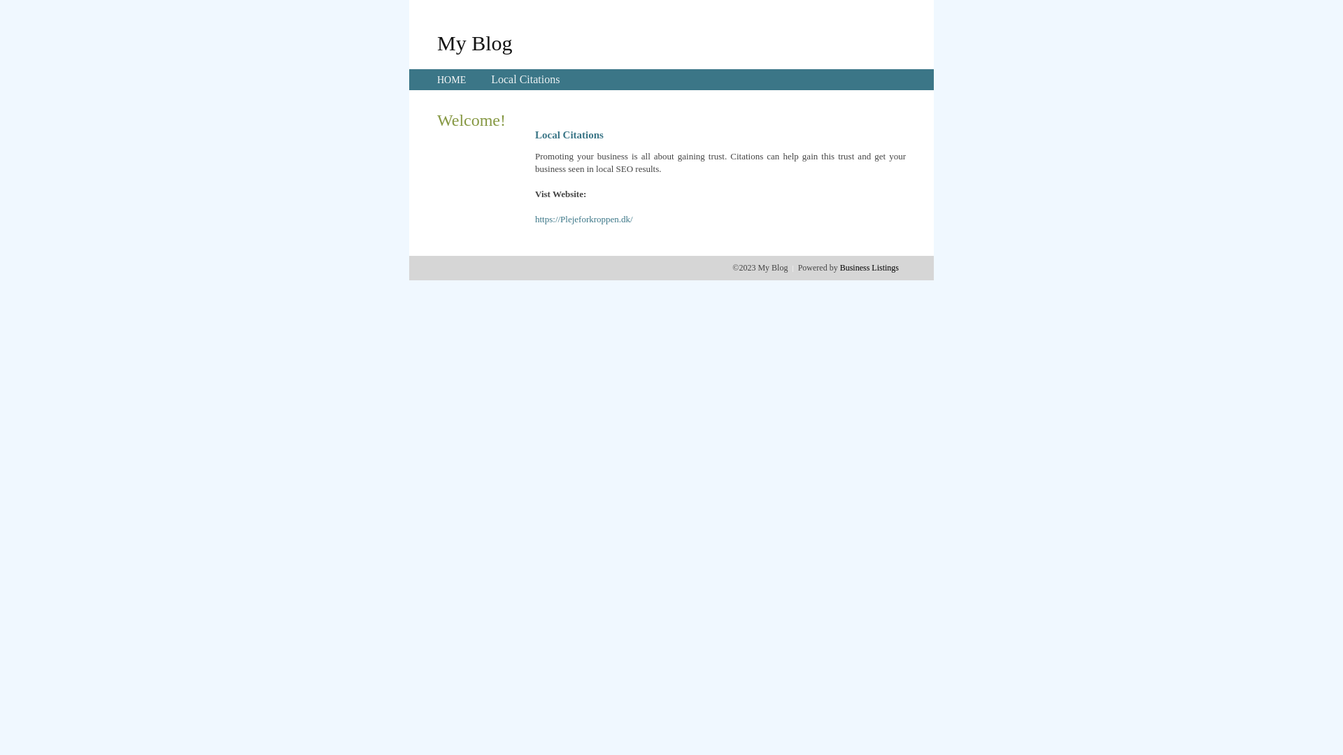 This screenshot has width=1343, height=755. I want to click on Local Citations, so click(525, 80).